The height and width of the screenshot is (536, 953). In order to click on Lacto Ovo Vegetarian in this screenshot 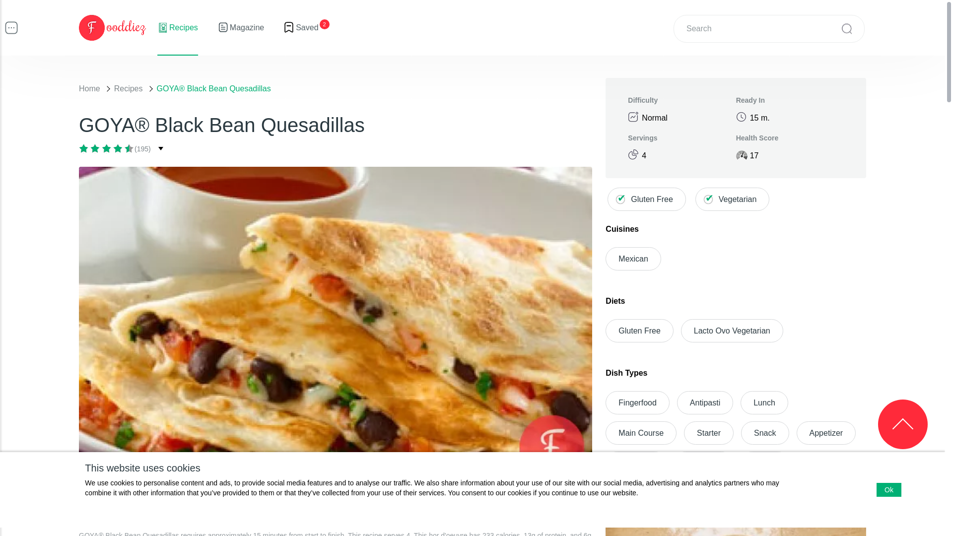, I will do `click(732, 331)`.